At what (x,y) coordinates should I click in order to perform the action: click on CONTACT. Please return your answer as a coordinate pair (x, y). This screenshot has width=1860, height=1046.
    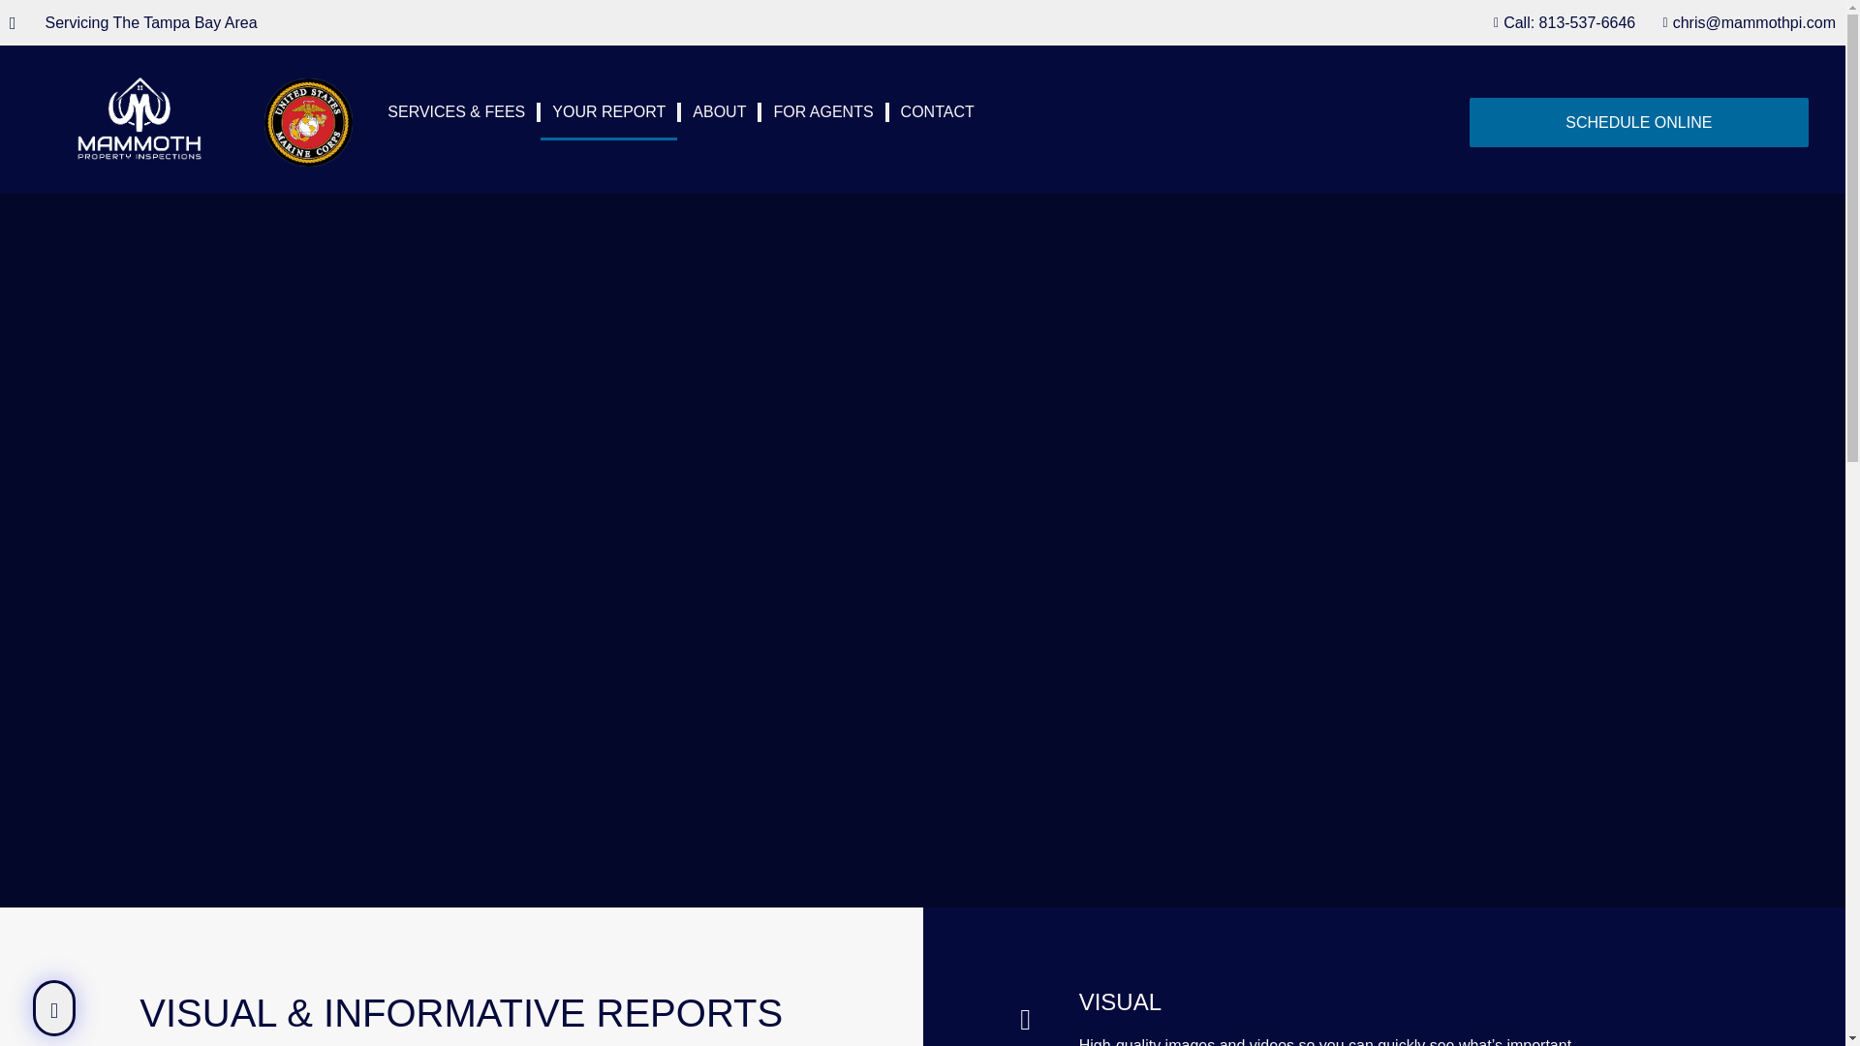
    Looking at the image, I should click on (937, 112).